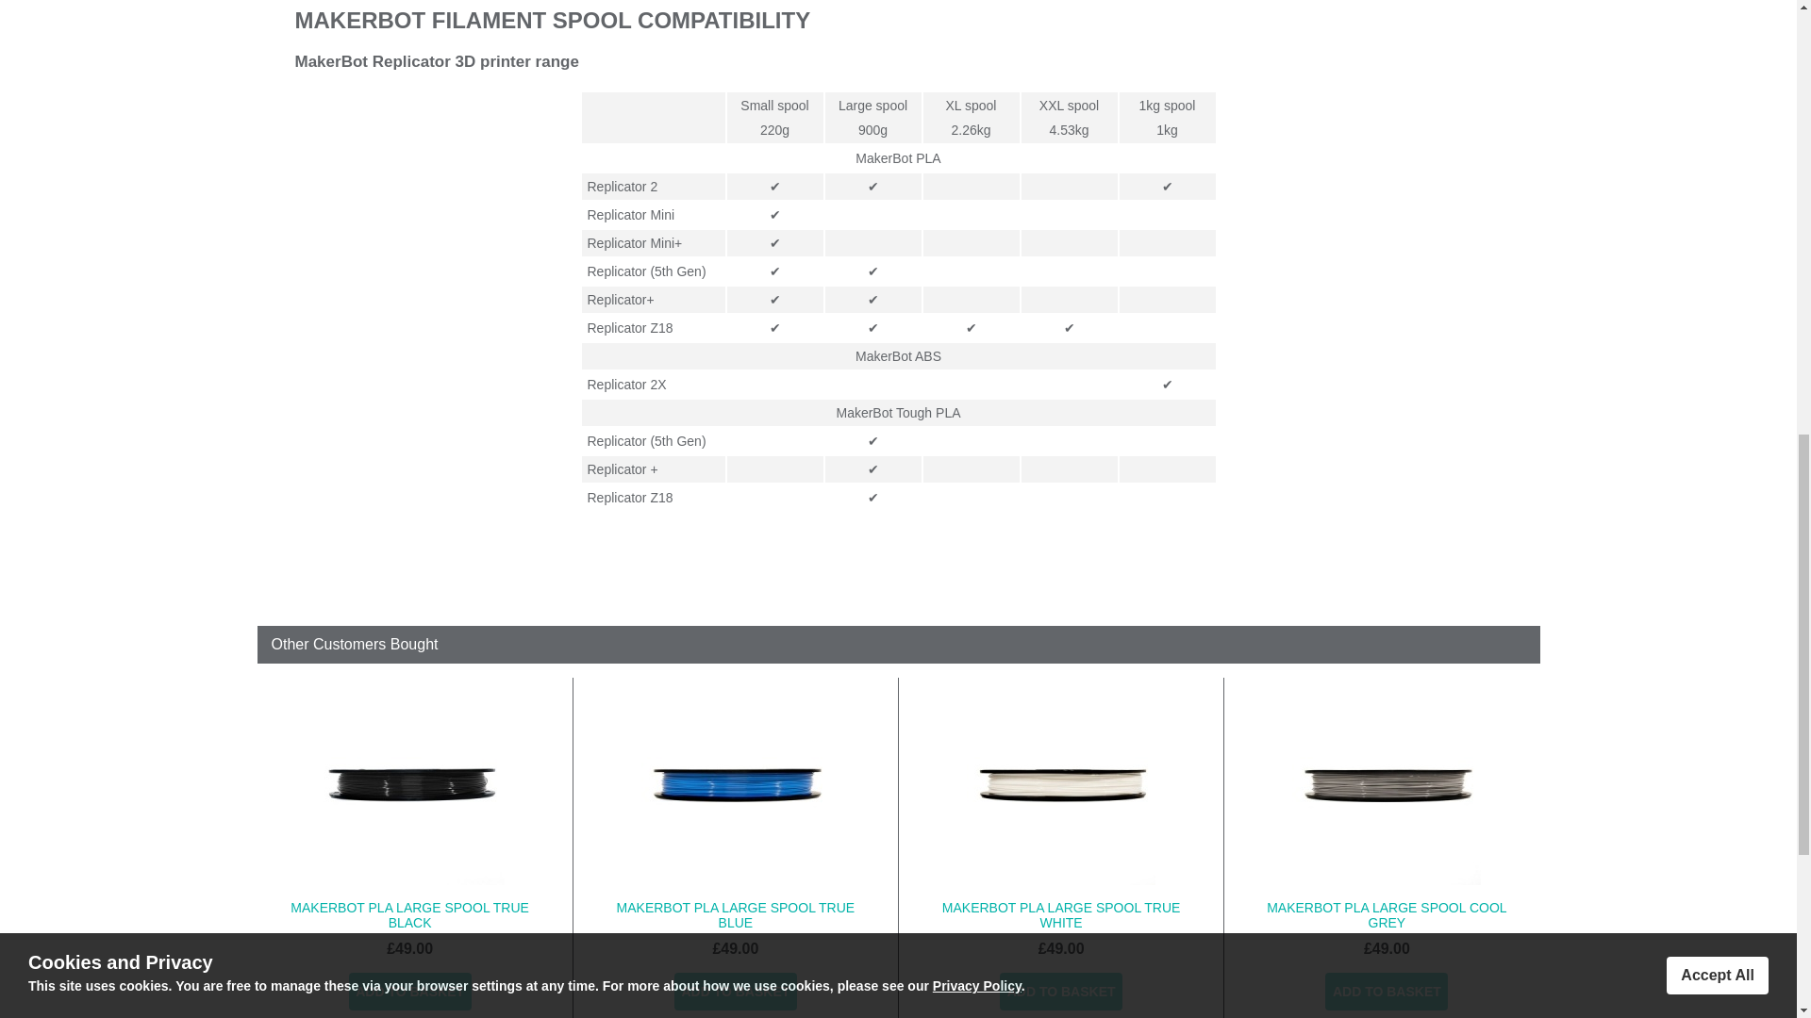  Describe the element at coordinates (1060, 992) in the screenshot. I see `ADD TO BASKET` at that location.